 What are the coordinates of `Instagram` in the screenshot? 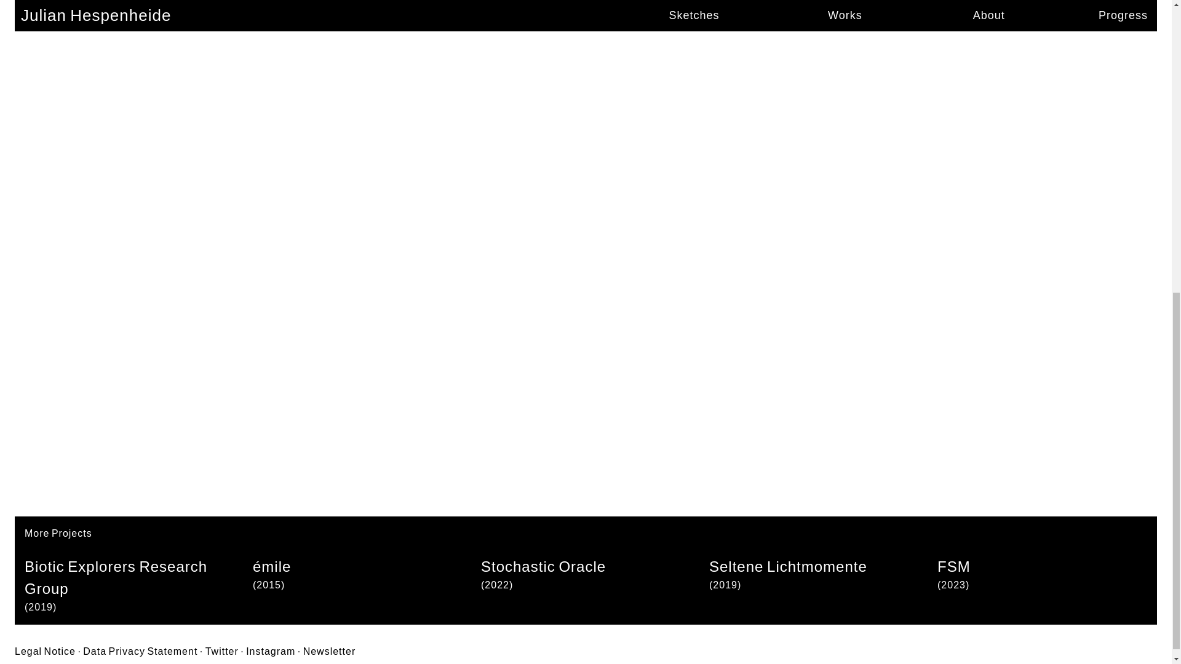 It's located at (271, 652).